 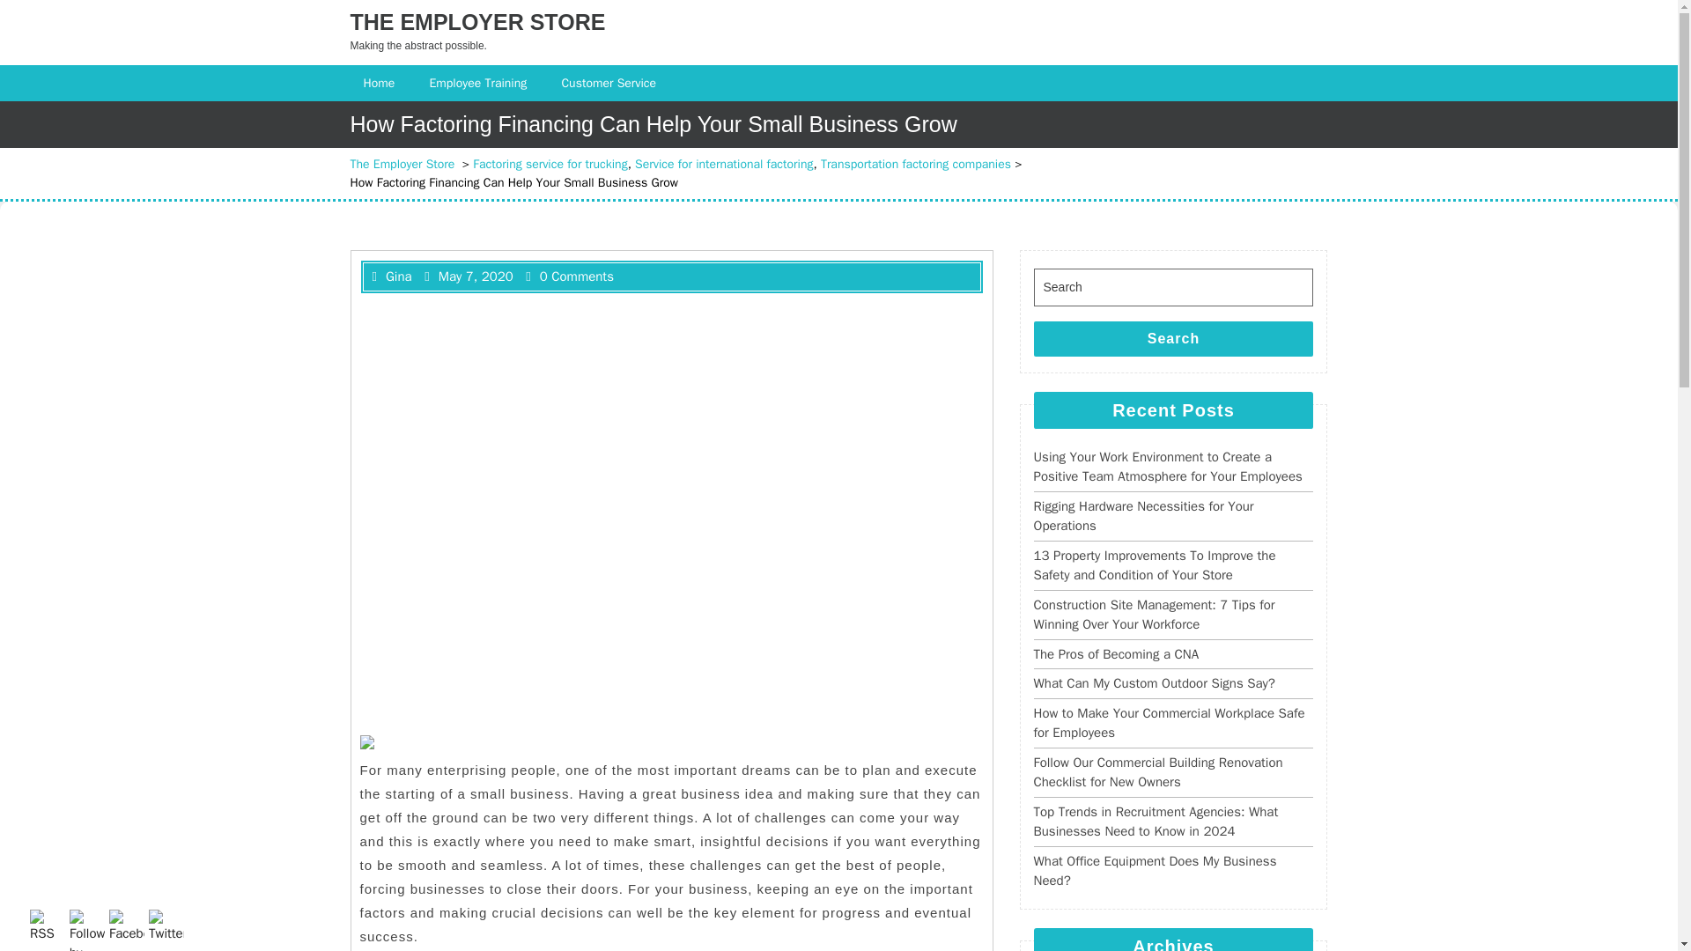 What do you see at coordinates (610, 83) in the screenshot?
I see `Customer Service` at bounding box center [610, 83].